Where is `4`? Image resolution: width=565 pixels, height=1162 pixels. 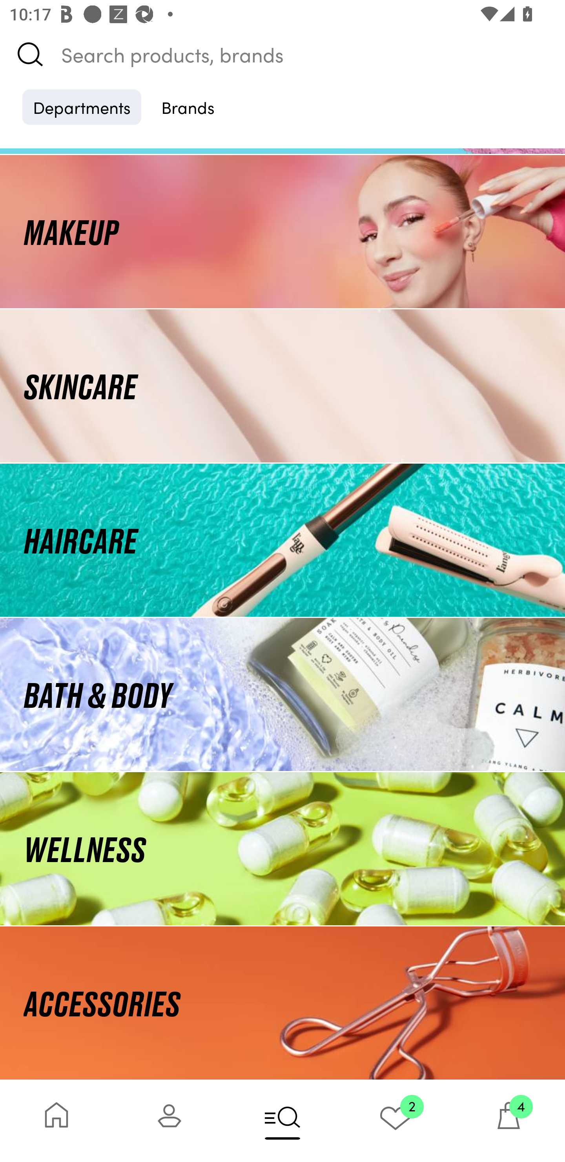
4 is located at coordinates (508, 1120).